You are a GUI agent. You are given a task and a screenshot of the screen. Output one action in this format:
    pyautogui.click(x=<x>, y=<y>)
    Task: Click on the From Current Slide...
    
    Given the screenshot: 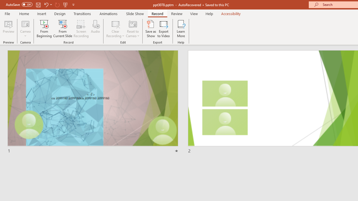 What is the action you would take?
    pyautogui.click(x=63, y=28)
    